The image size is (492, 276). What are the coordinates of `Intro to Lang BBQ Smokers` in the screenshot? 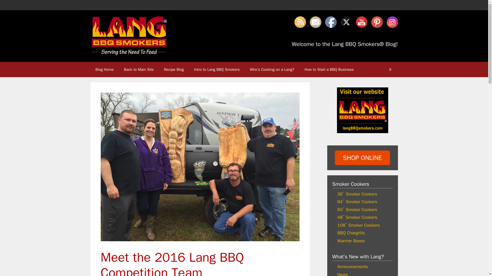 It's located at (217, 70).